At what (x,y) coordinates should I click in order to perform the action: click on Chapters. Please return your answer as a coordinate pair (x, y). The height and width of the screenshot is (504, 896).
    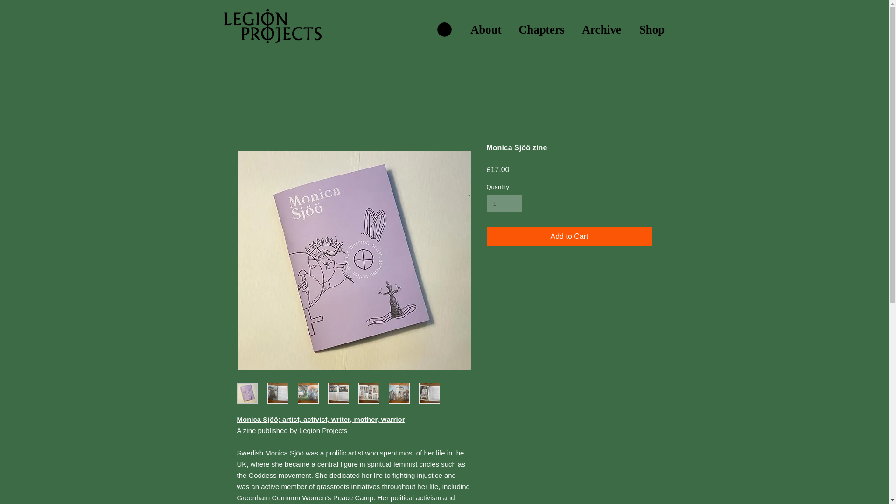
    Looking at the image, I should click on (541, 29).